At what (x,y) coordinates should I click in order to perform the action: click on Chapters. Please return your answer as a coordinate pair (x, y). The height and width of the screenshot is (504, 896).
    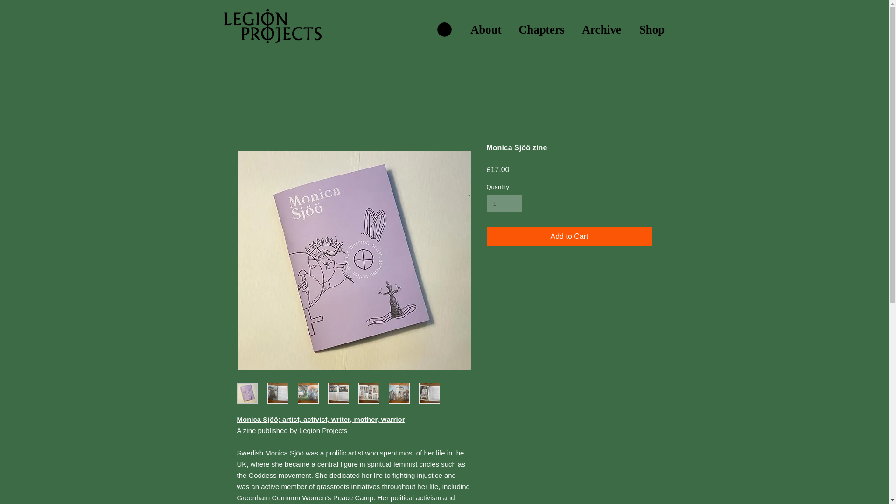
    Looking at the image, I should click on (541, 29).